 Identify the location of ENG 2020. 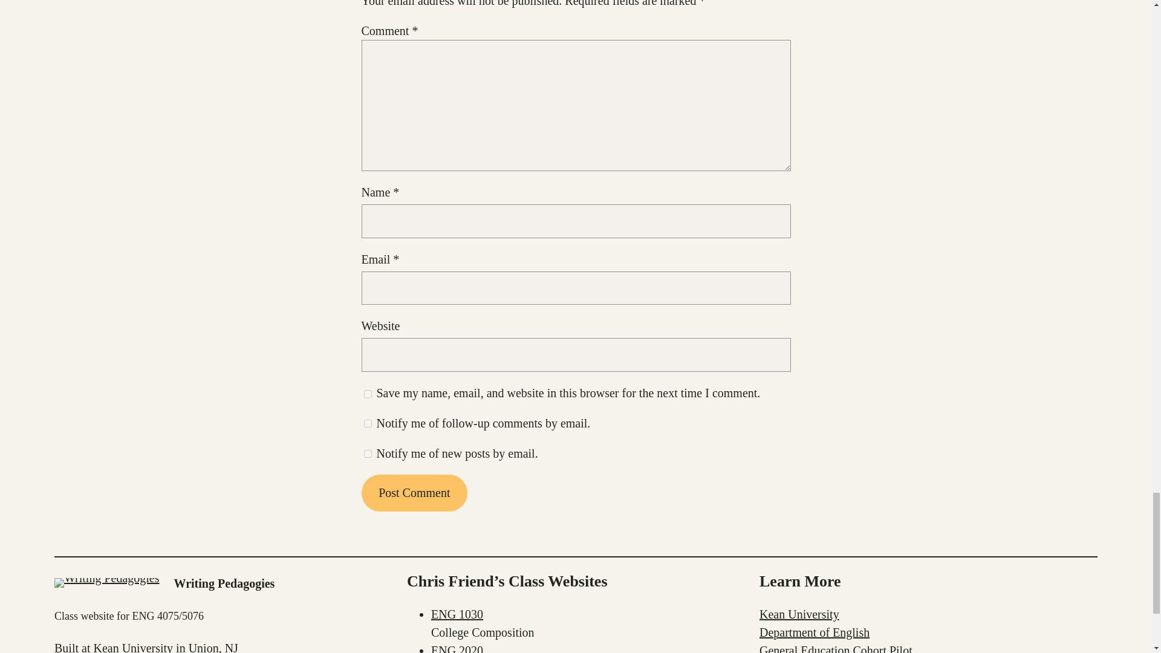
(457, 648).